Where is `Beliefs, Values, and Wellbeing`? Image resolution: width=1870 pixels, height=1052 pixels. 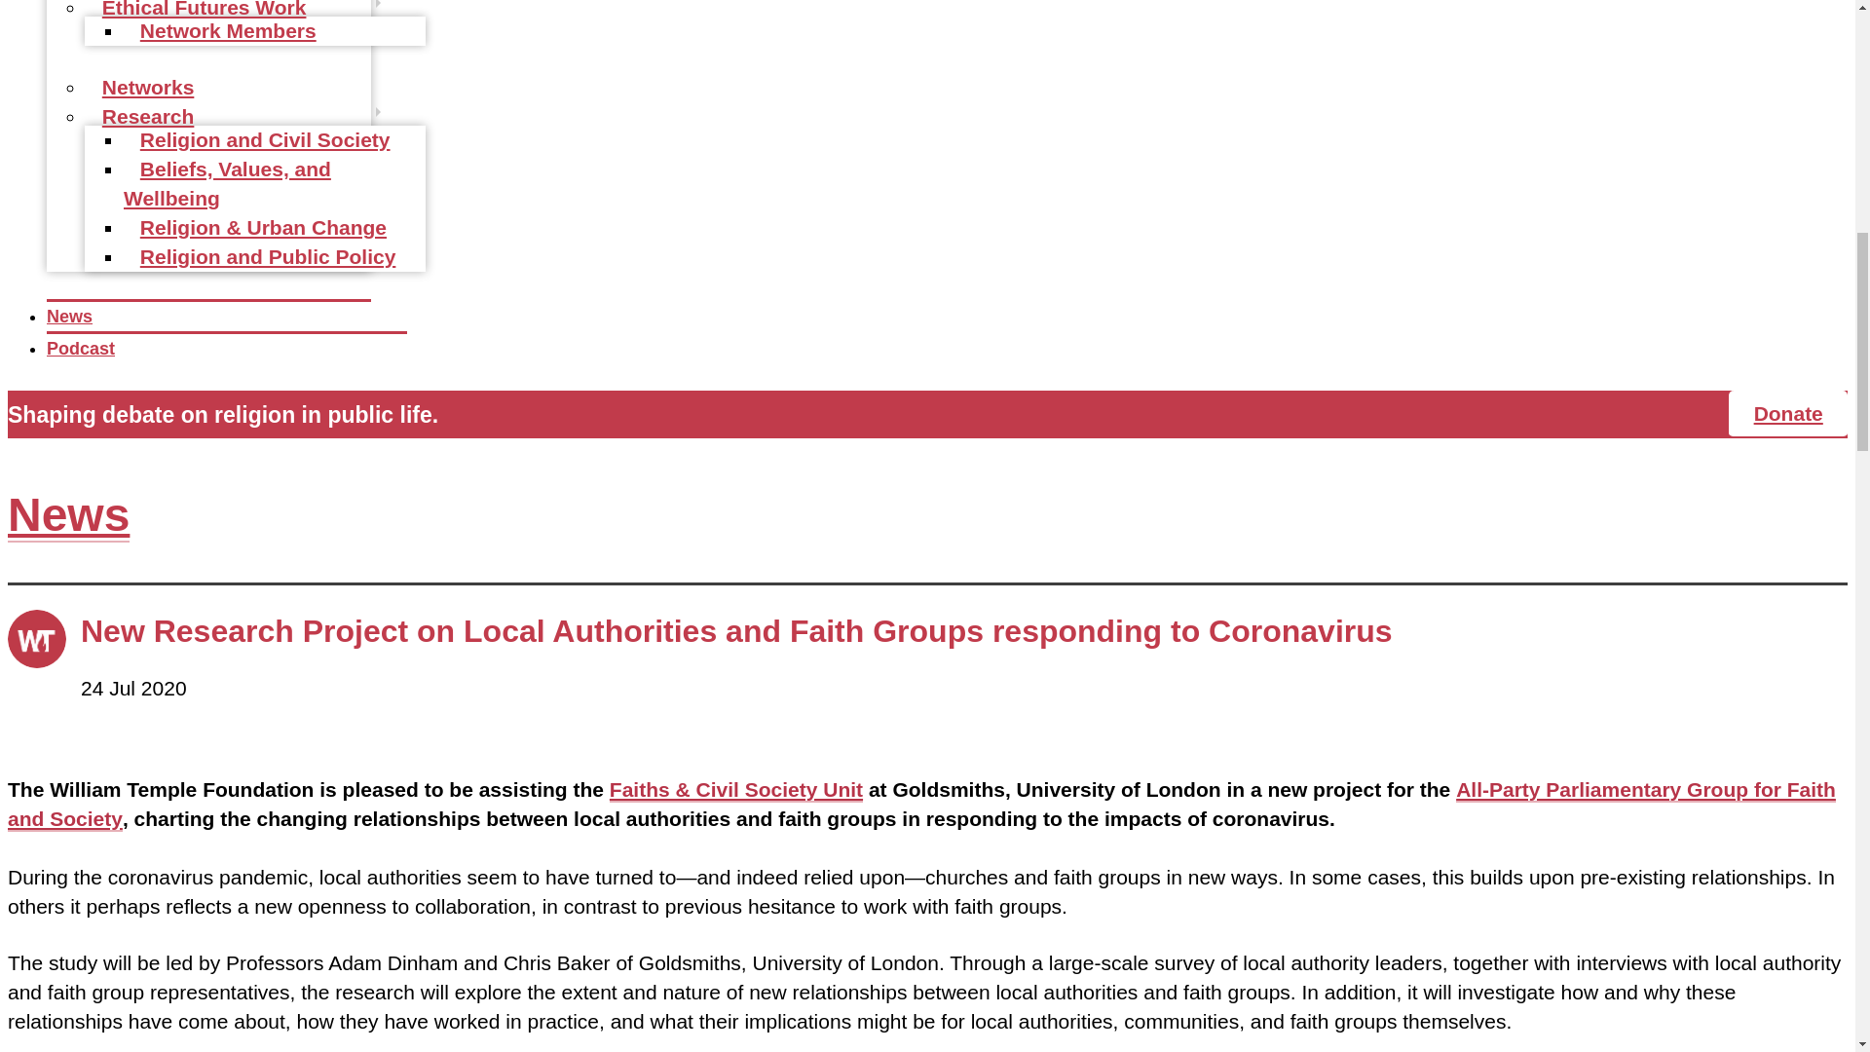
Beliefs, Values, and Wellbeing is located at coordinates (226, 183).